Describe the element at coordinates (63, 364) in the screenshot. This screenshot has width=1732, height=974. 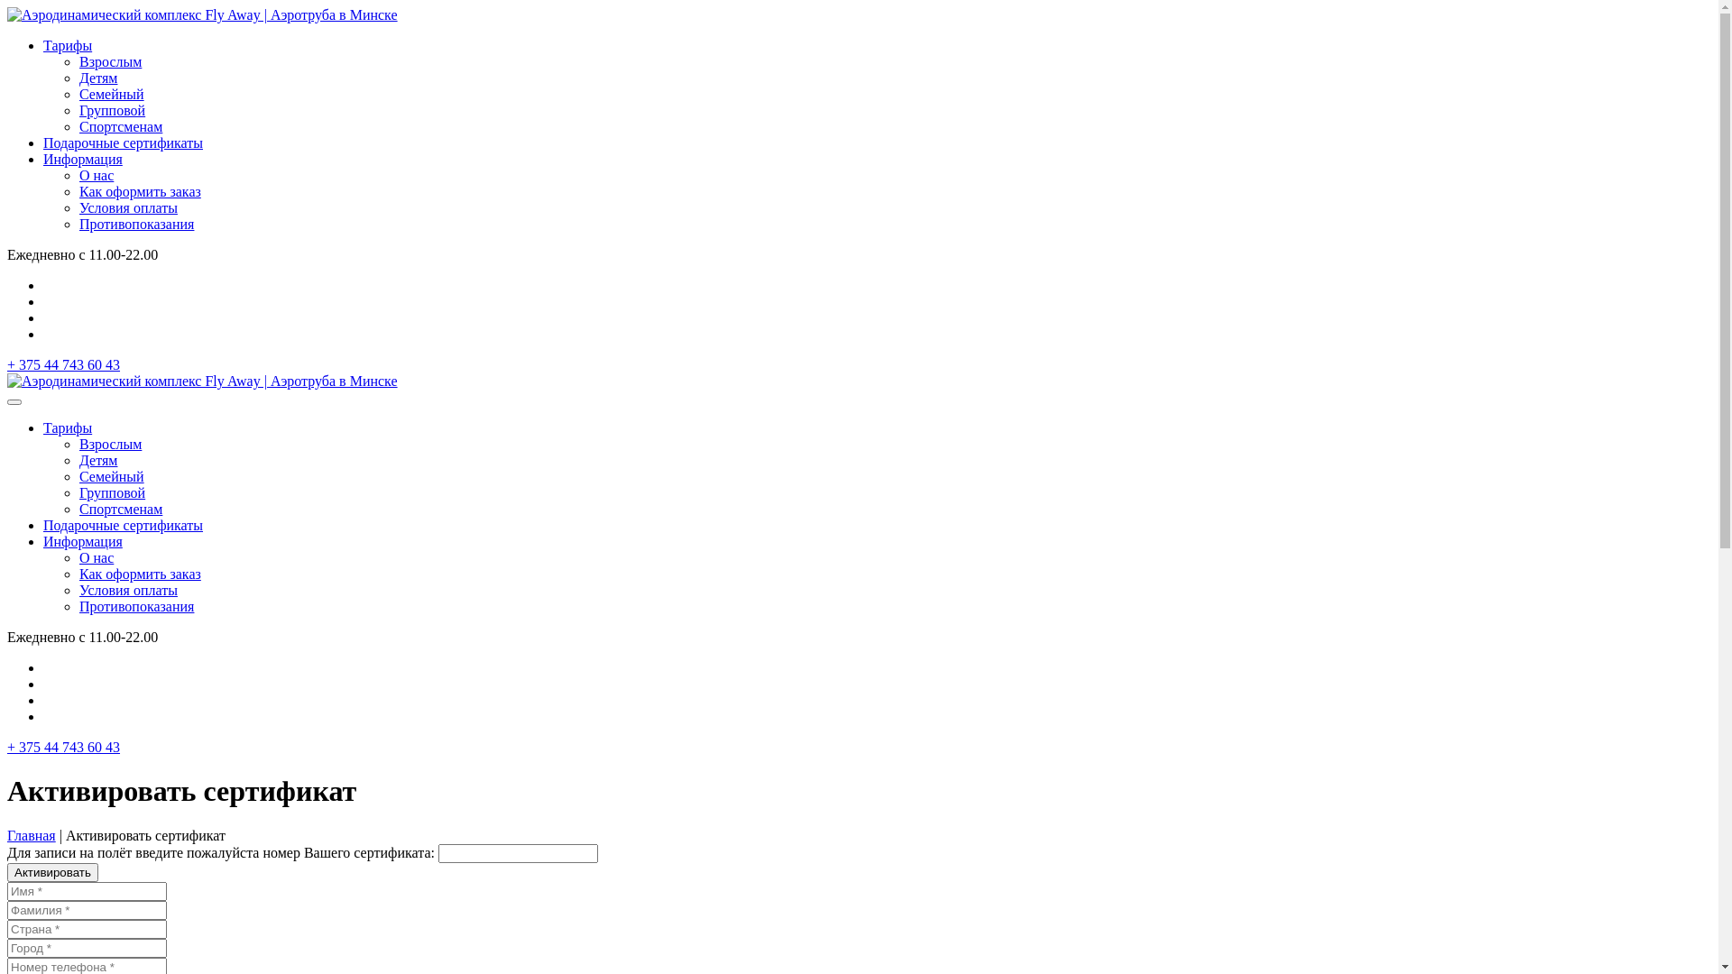
I see `+ 375 44 743 60 43` at that location.